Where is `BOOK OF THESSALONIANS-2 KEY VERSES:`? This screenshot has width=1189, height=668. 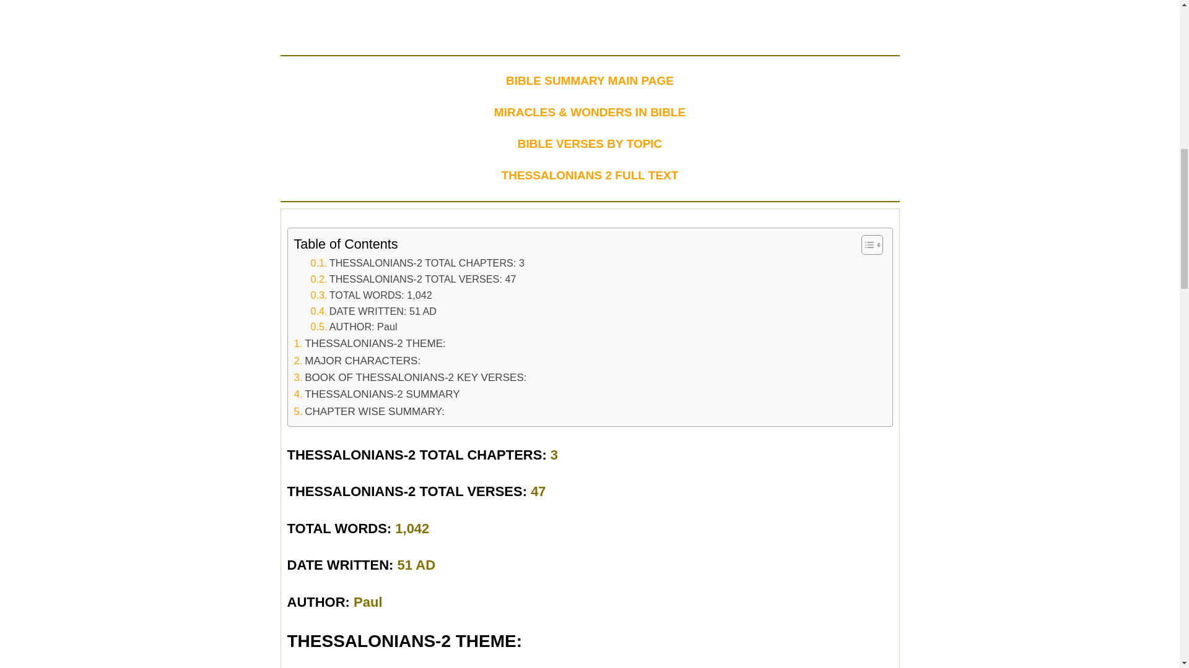 BOOK OF THESSALONIANS-2 KEY VERSES: is located at coordinates (410, 377).